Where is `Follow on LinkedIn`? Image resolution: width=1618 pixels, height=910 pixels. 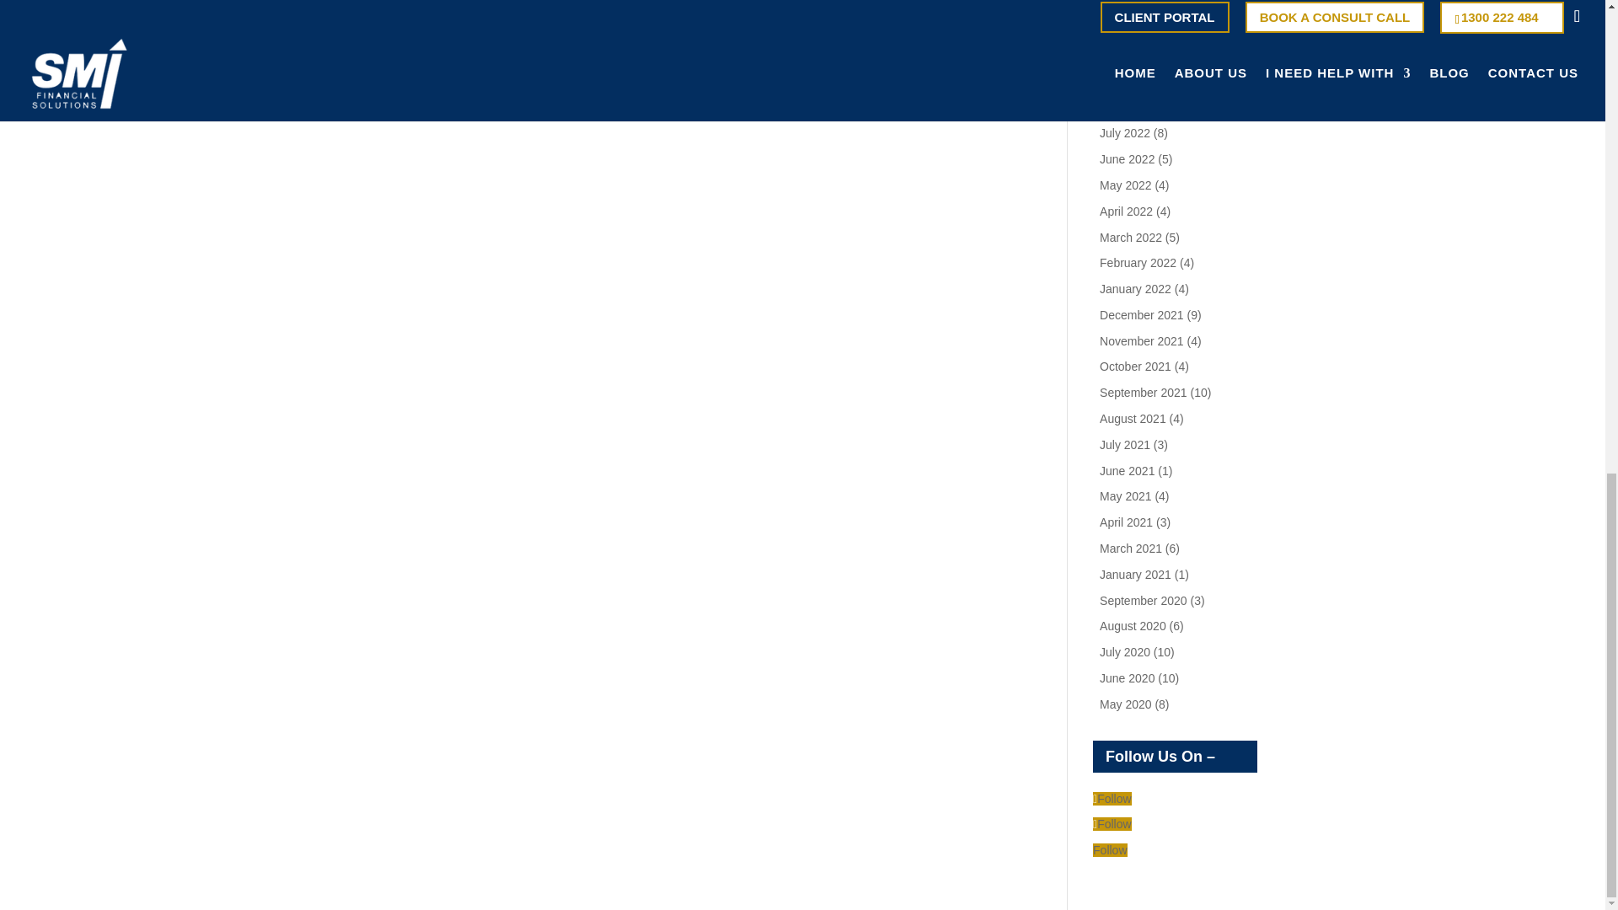 Follow on LinkedIn is located at coordinates (1109, 850).